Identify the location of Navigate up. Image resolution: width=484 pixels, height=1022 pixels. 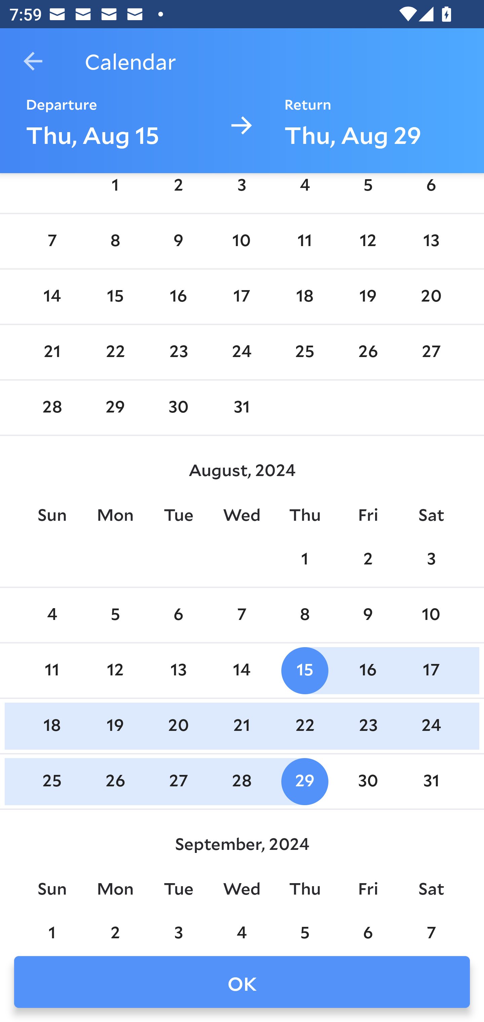
(33, 61).